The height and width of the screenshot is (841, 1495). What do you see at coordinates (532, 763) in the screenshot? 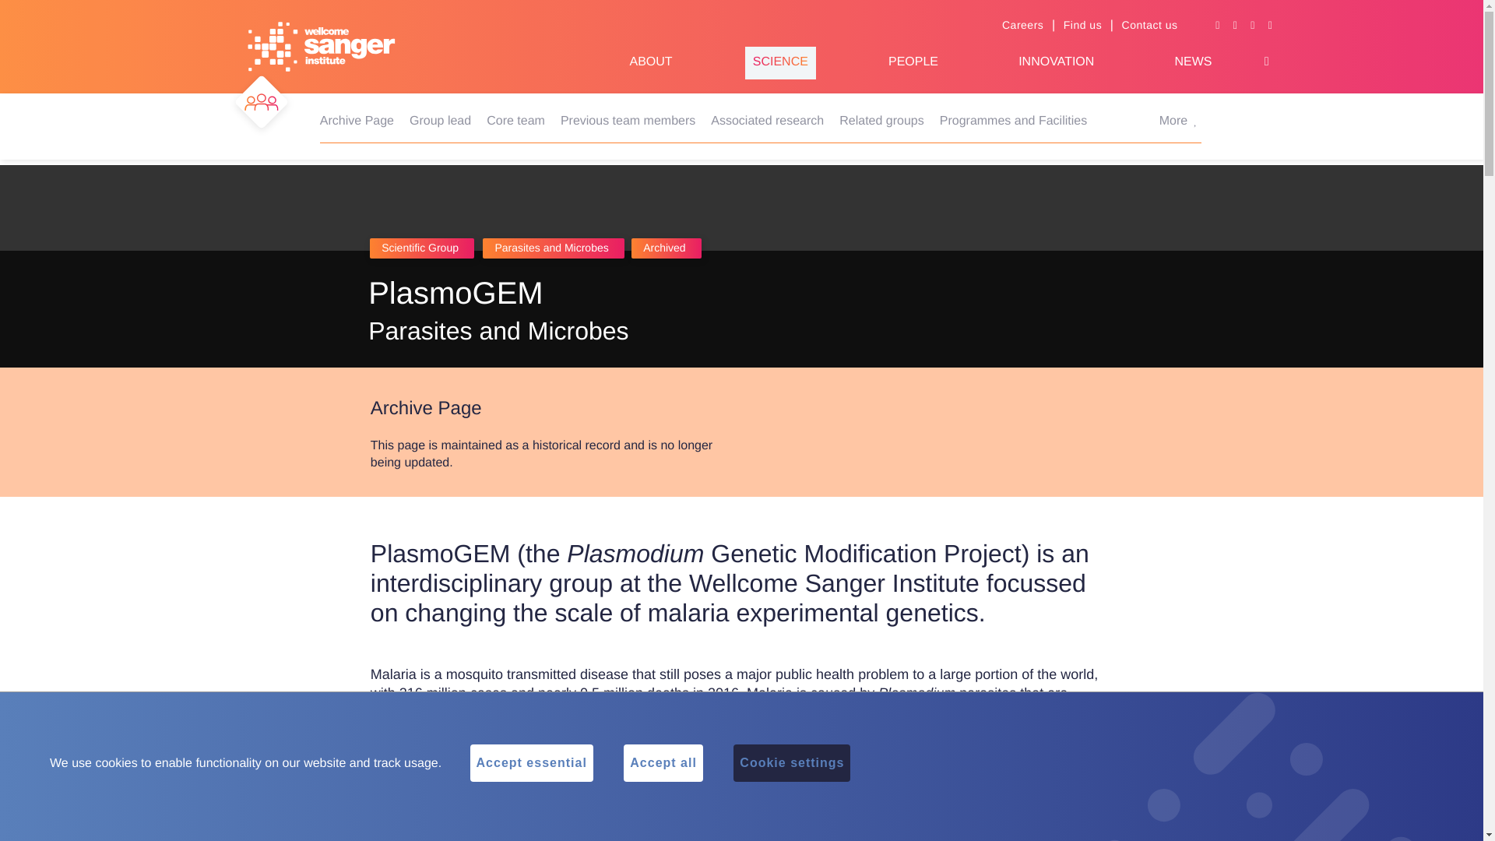
I see `Accept essential` at bounding box center [532, 763].